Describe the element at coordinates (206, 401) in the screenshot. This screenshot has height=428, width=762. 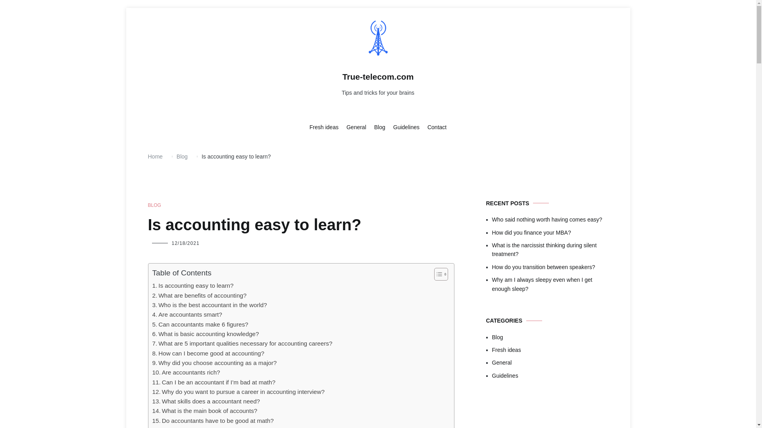
I see `What skills does a accountant need?` at that location.